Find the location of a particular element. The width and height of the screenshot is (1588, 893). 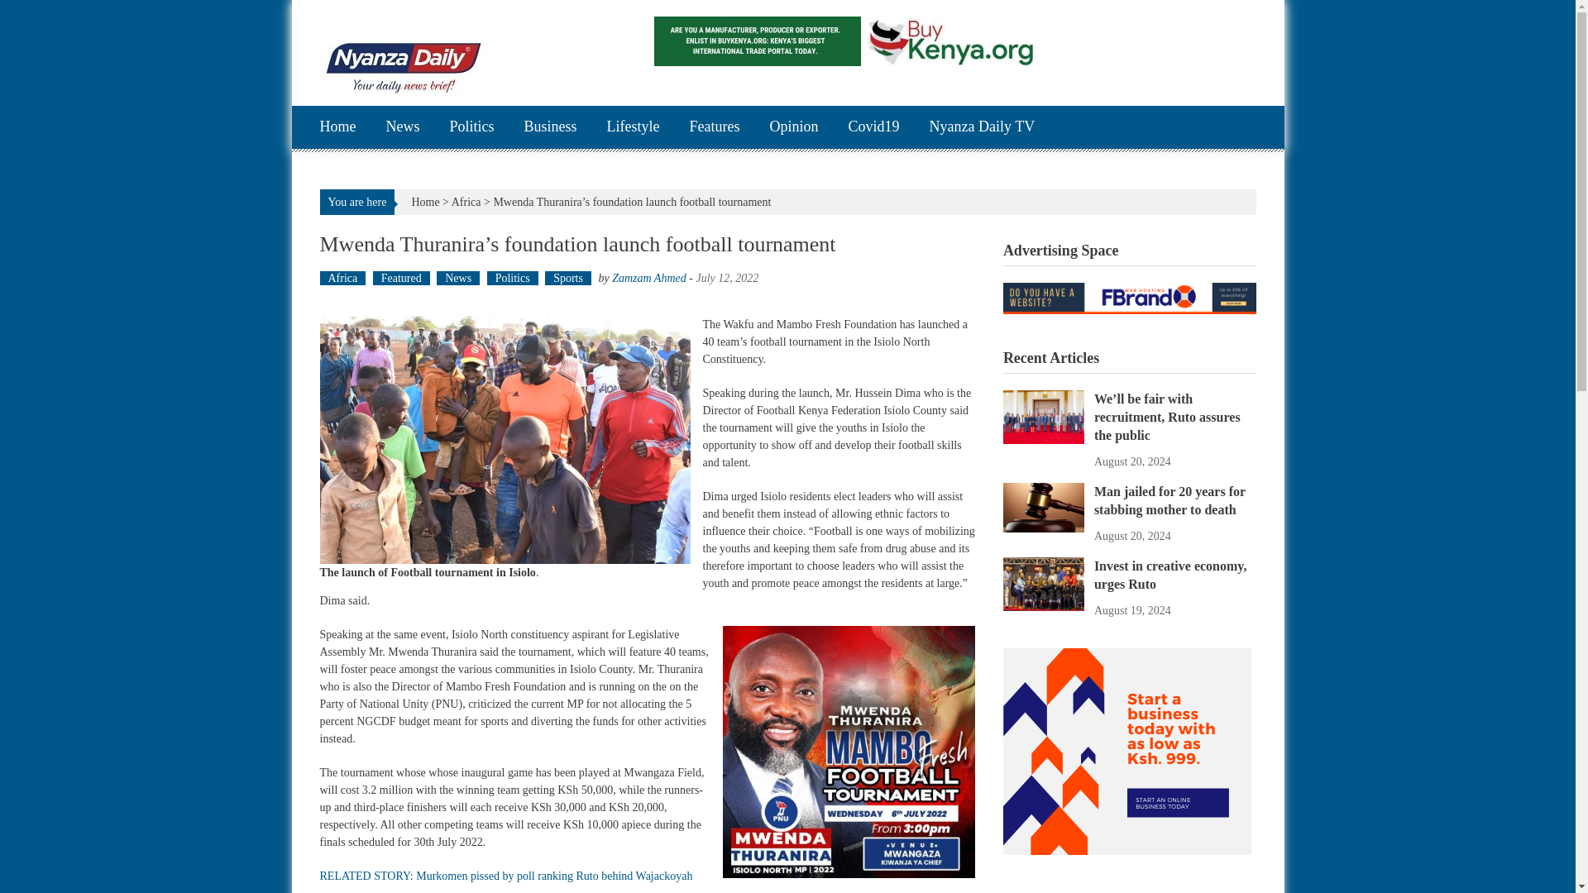

Business is located at coordinates (551, 127).